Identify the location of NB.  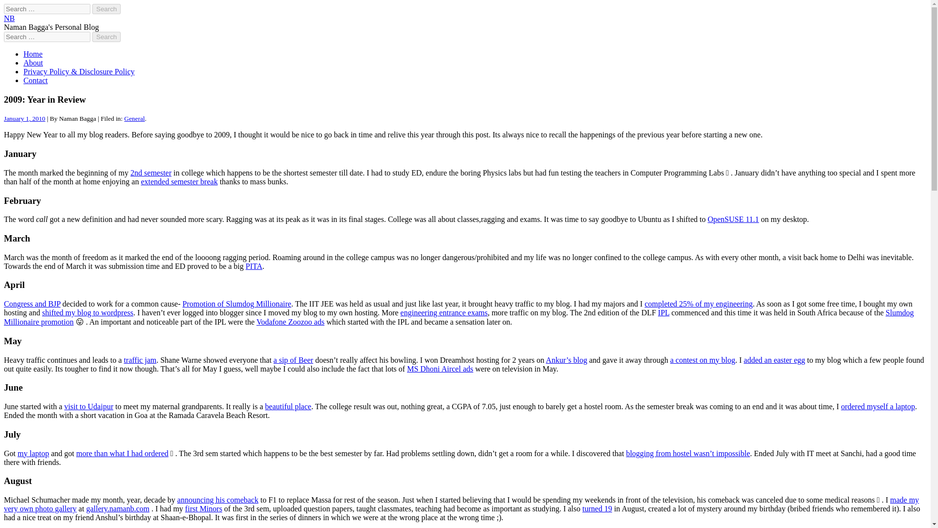
(9, 19).